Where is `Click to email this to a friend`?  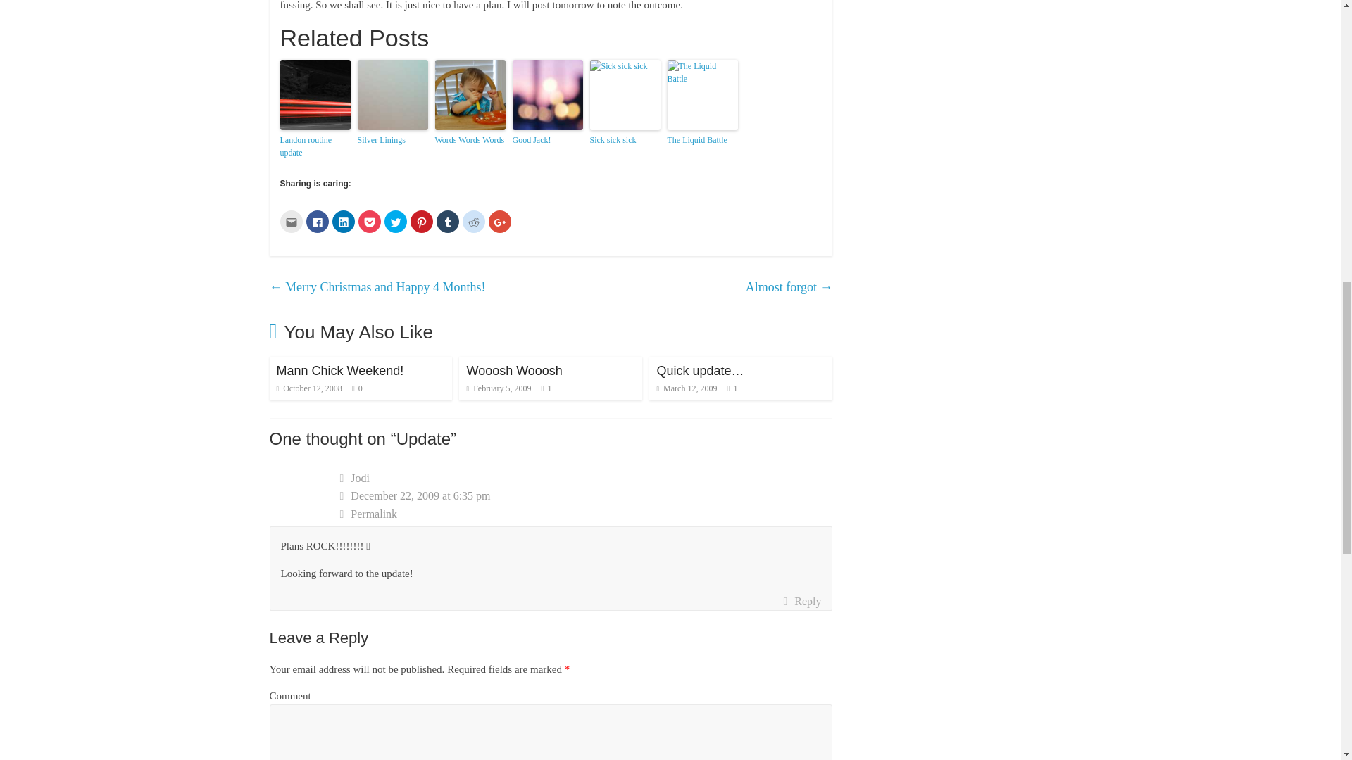
Click to email this to a friend is located at coordinates (292, 221).